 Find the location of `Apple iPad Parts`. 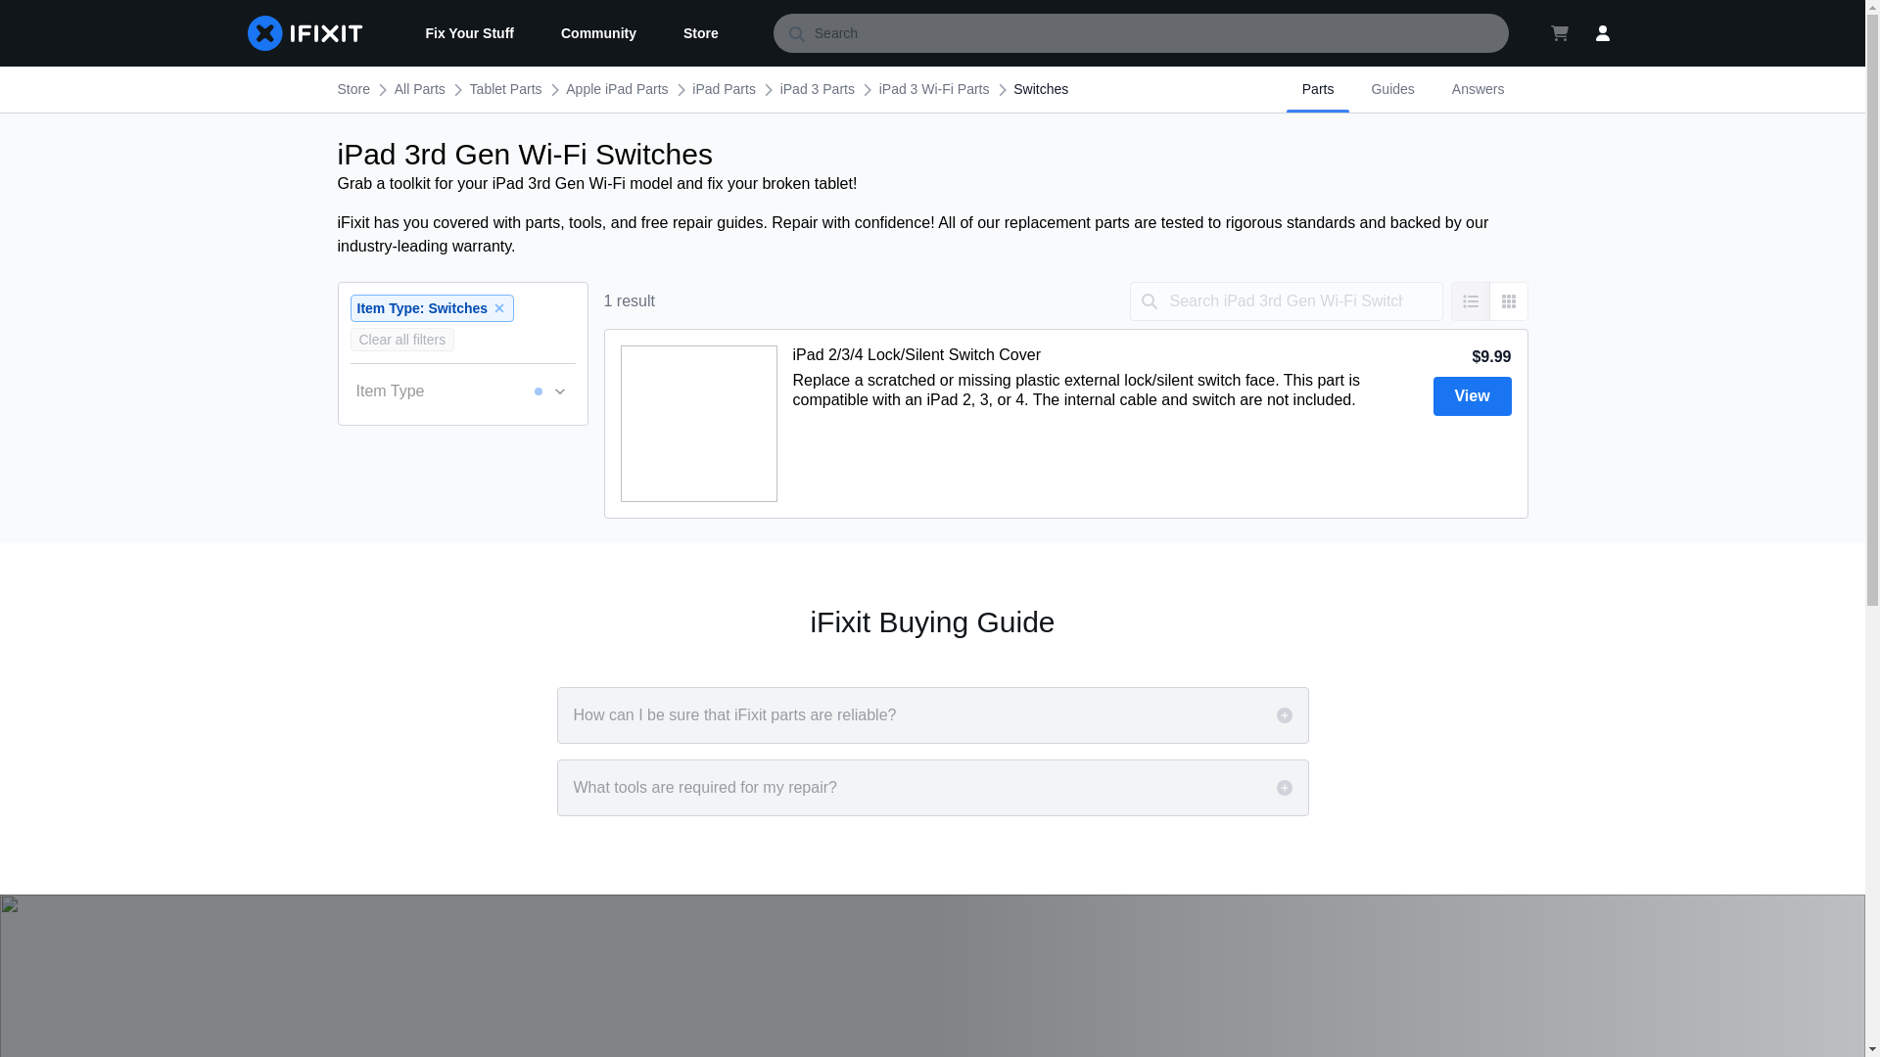

Apple iPad Parts is located at coordinates (616, 89).